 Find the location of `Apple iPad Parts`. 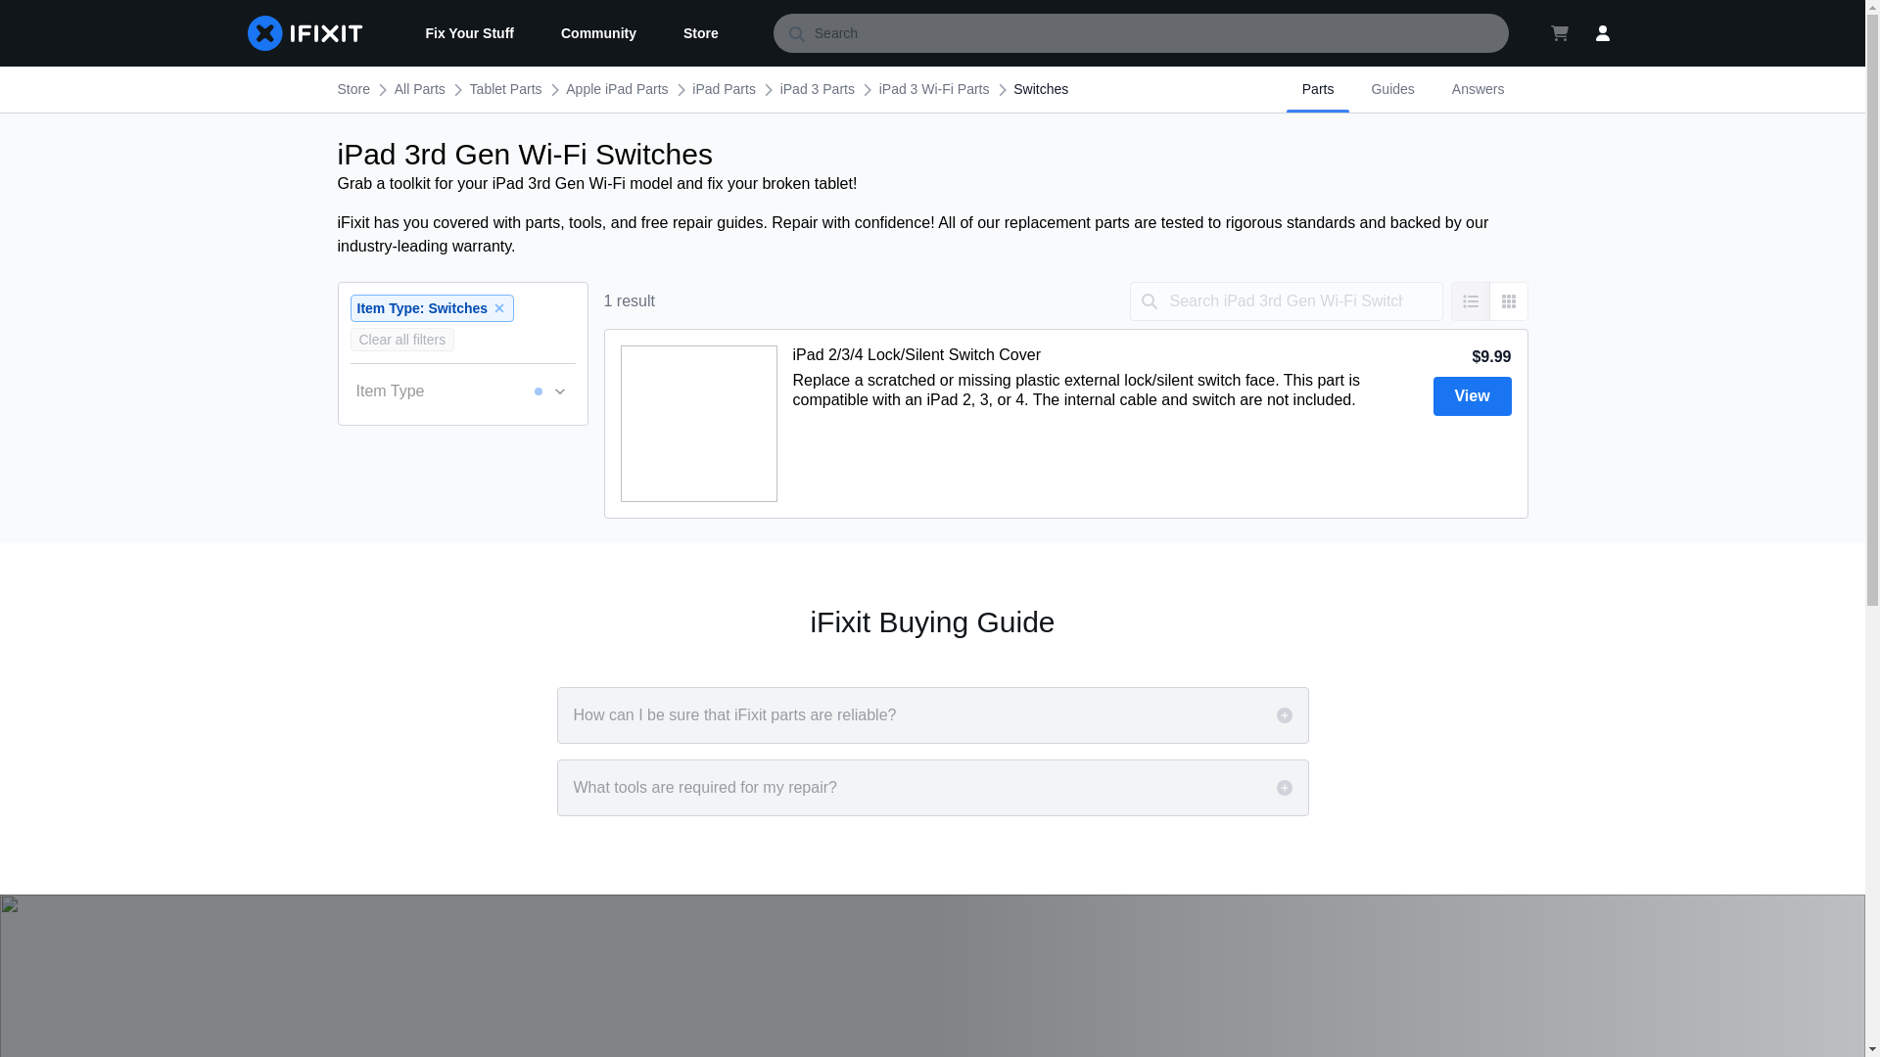

Apple iPad Parts is located at coordinates (616, 89).